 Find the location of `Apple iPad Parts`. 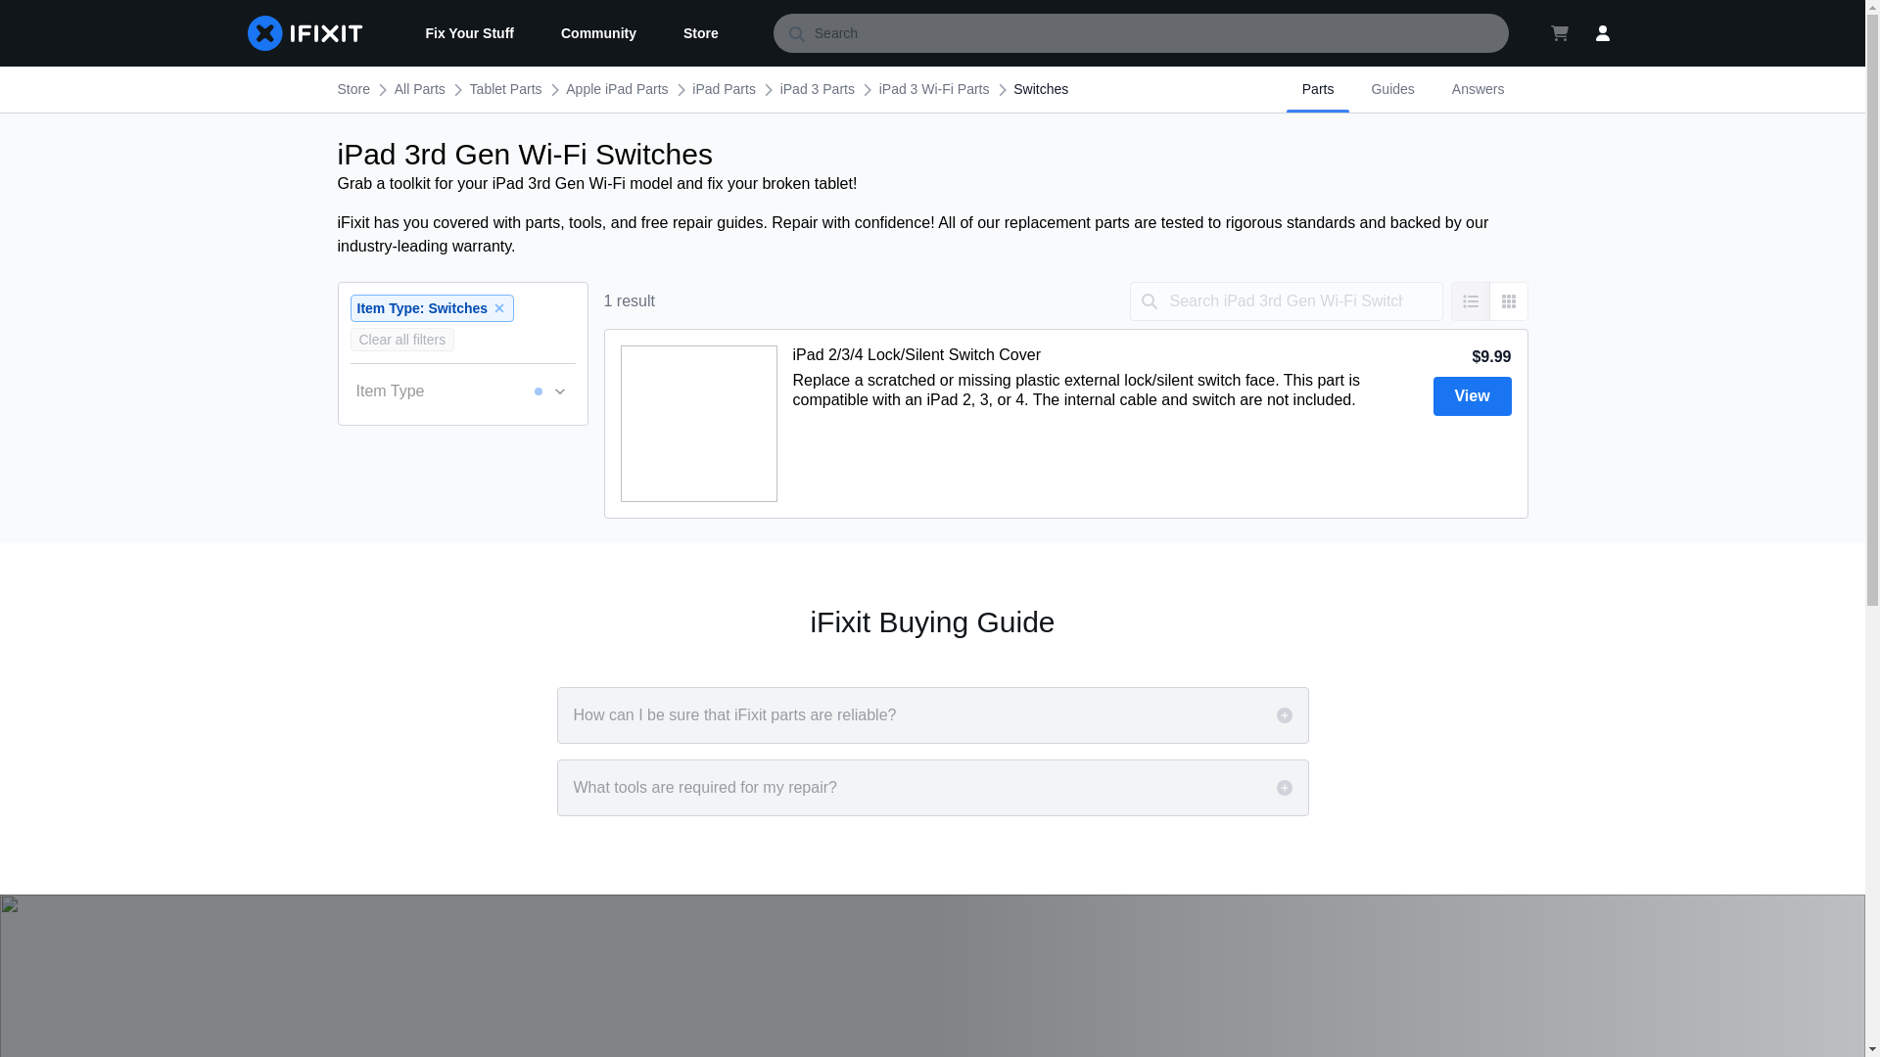

Apple iPad Parts is located at coordinates (616, 89).